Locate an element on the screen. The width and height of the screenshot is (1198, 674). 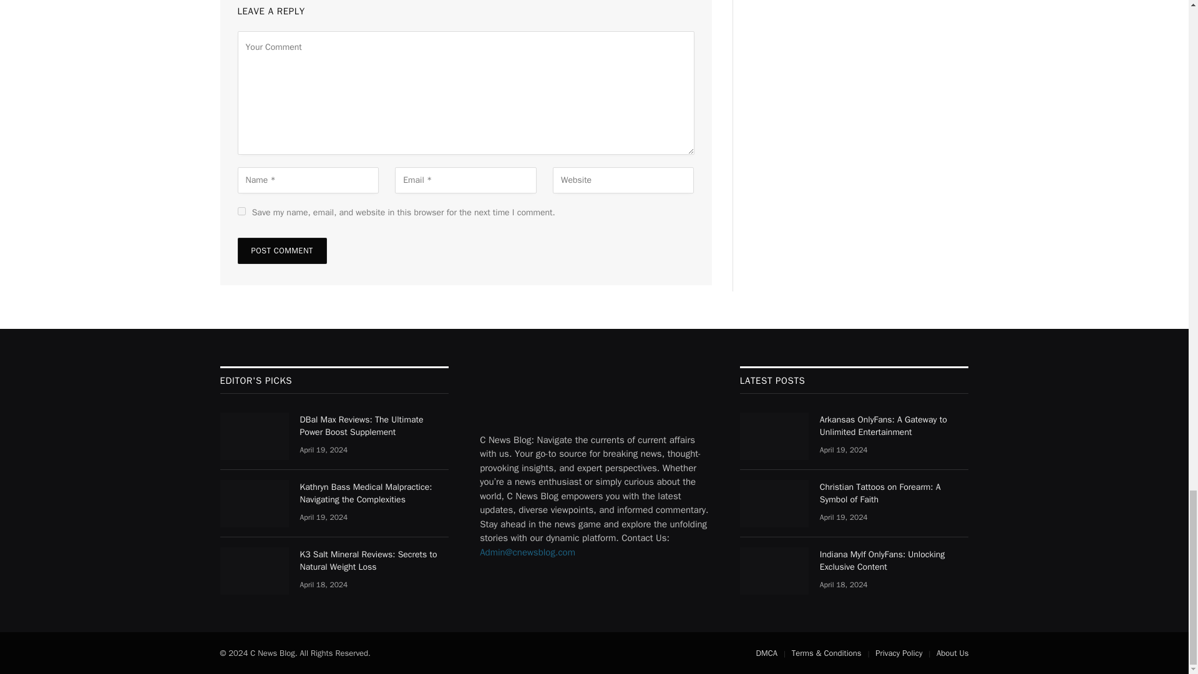
Post Comment is located at coordinates (281, 251).